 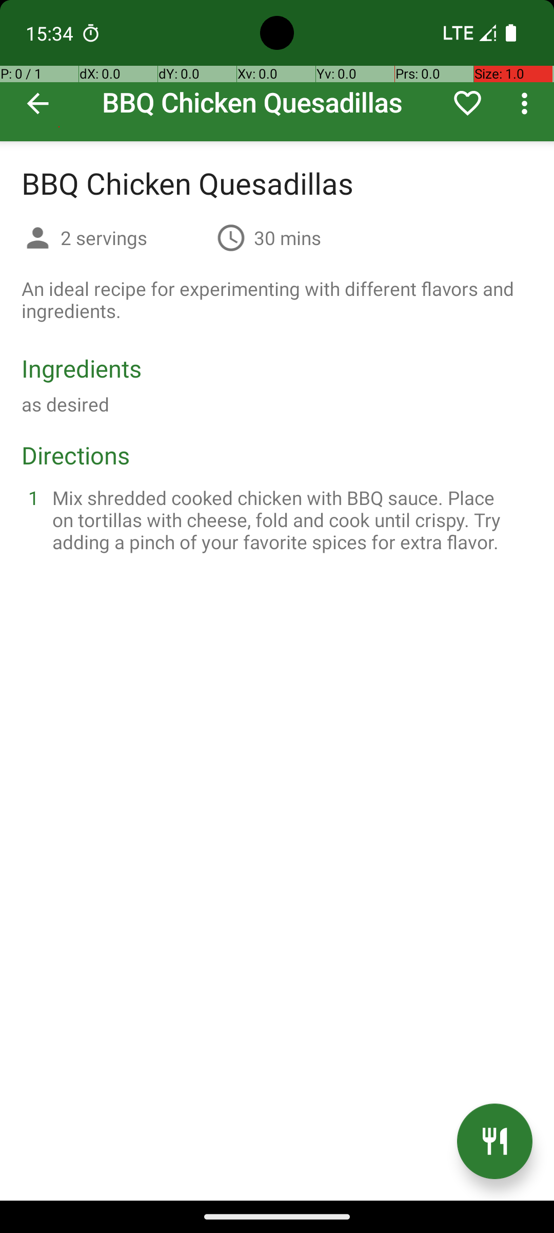 I want to click on Mix shredded cooked chicken with BBQ sauce. Place on tortillas with cheese, fold and cook until crispy. Try adding a pinch of your favorite spices for extra flavor., so click(x=289, y=520).